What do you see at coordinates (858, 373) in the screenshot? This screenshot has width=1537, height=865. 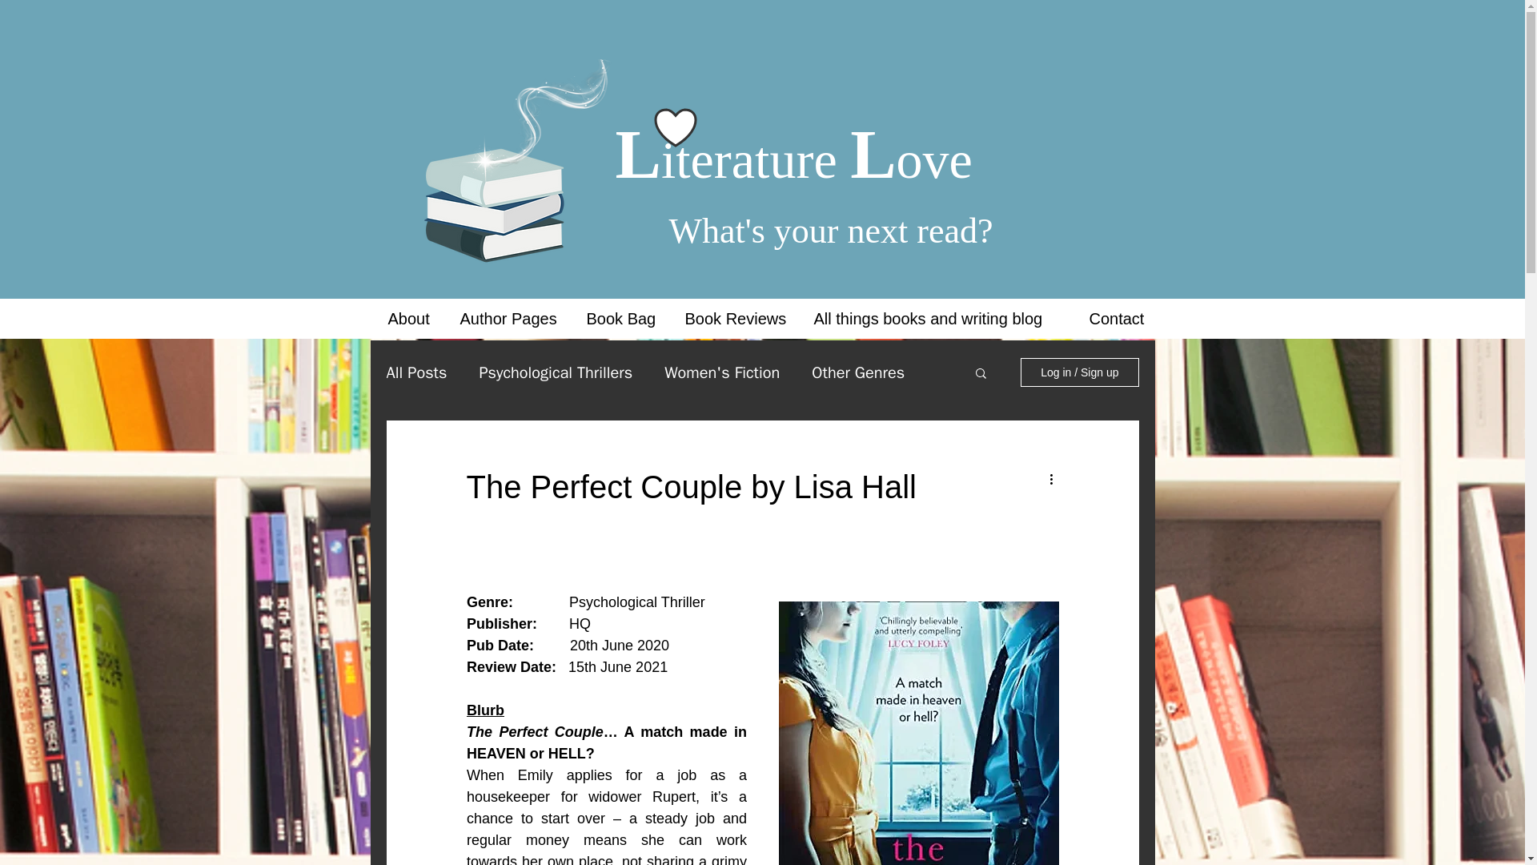 I see `Other Genres` at bounding box center [858, 373].